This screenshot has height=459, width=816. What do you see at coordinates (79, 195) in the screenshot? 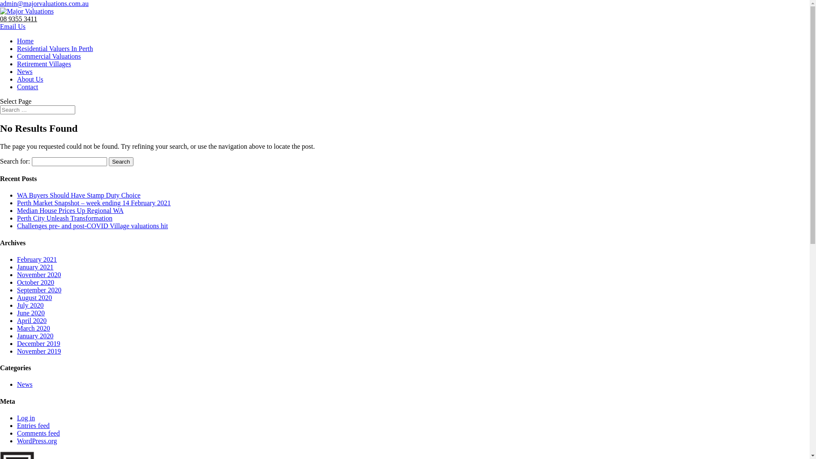
I see `WA Buyers Should Have Stamp Duty Choice` at bounding box center [79, 195].